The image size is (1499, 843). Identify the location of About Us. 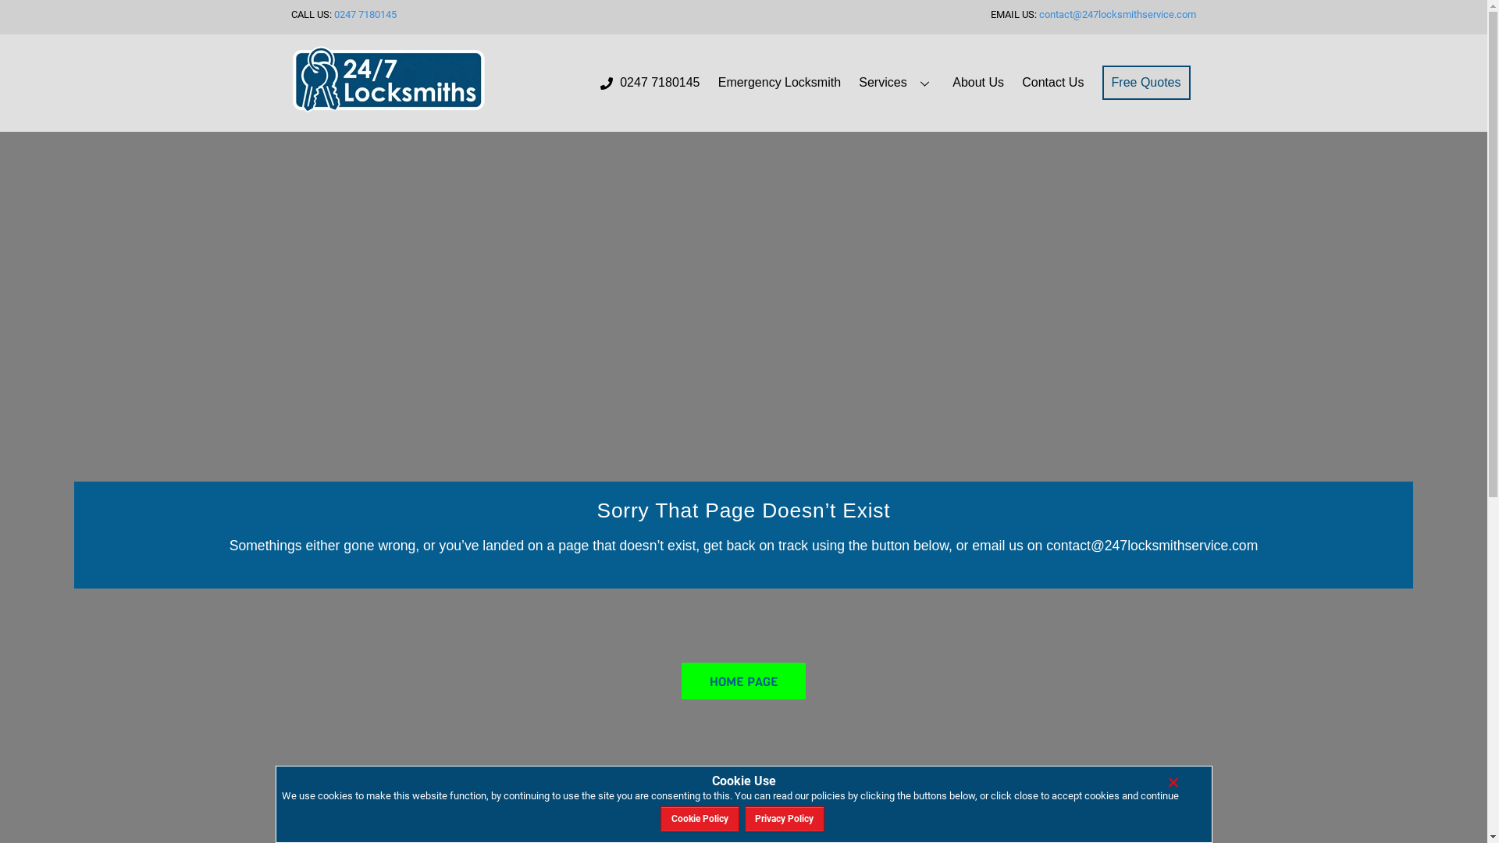
(979, 83).